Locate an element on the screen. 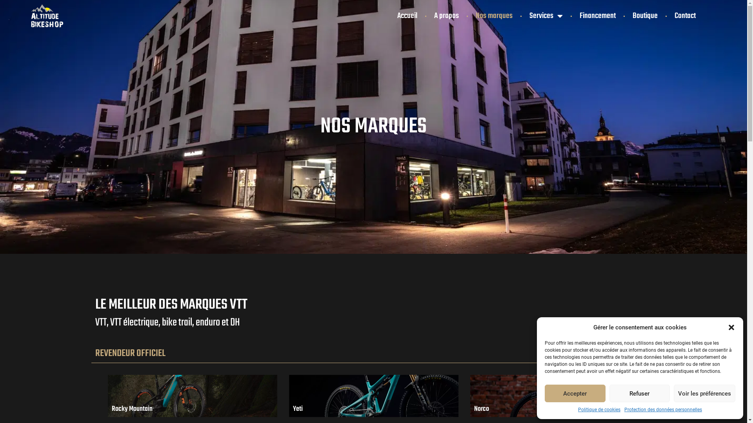 The width and height of the screenshot is (753, 423). Boutique is located at coordinates (645, 16).